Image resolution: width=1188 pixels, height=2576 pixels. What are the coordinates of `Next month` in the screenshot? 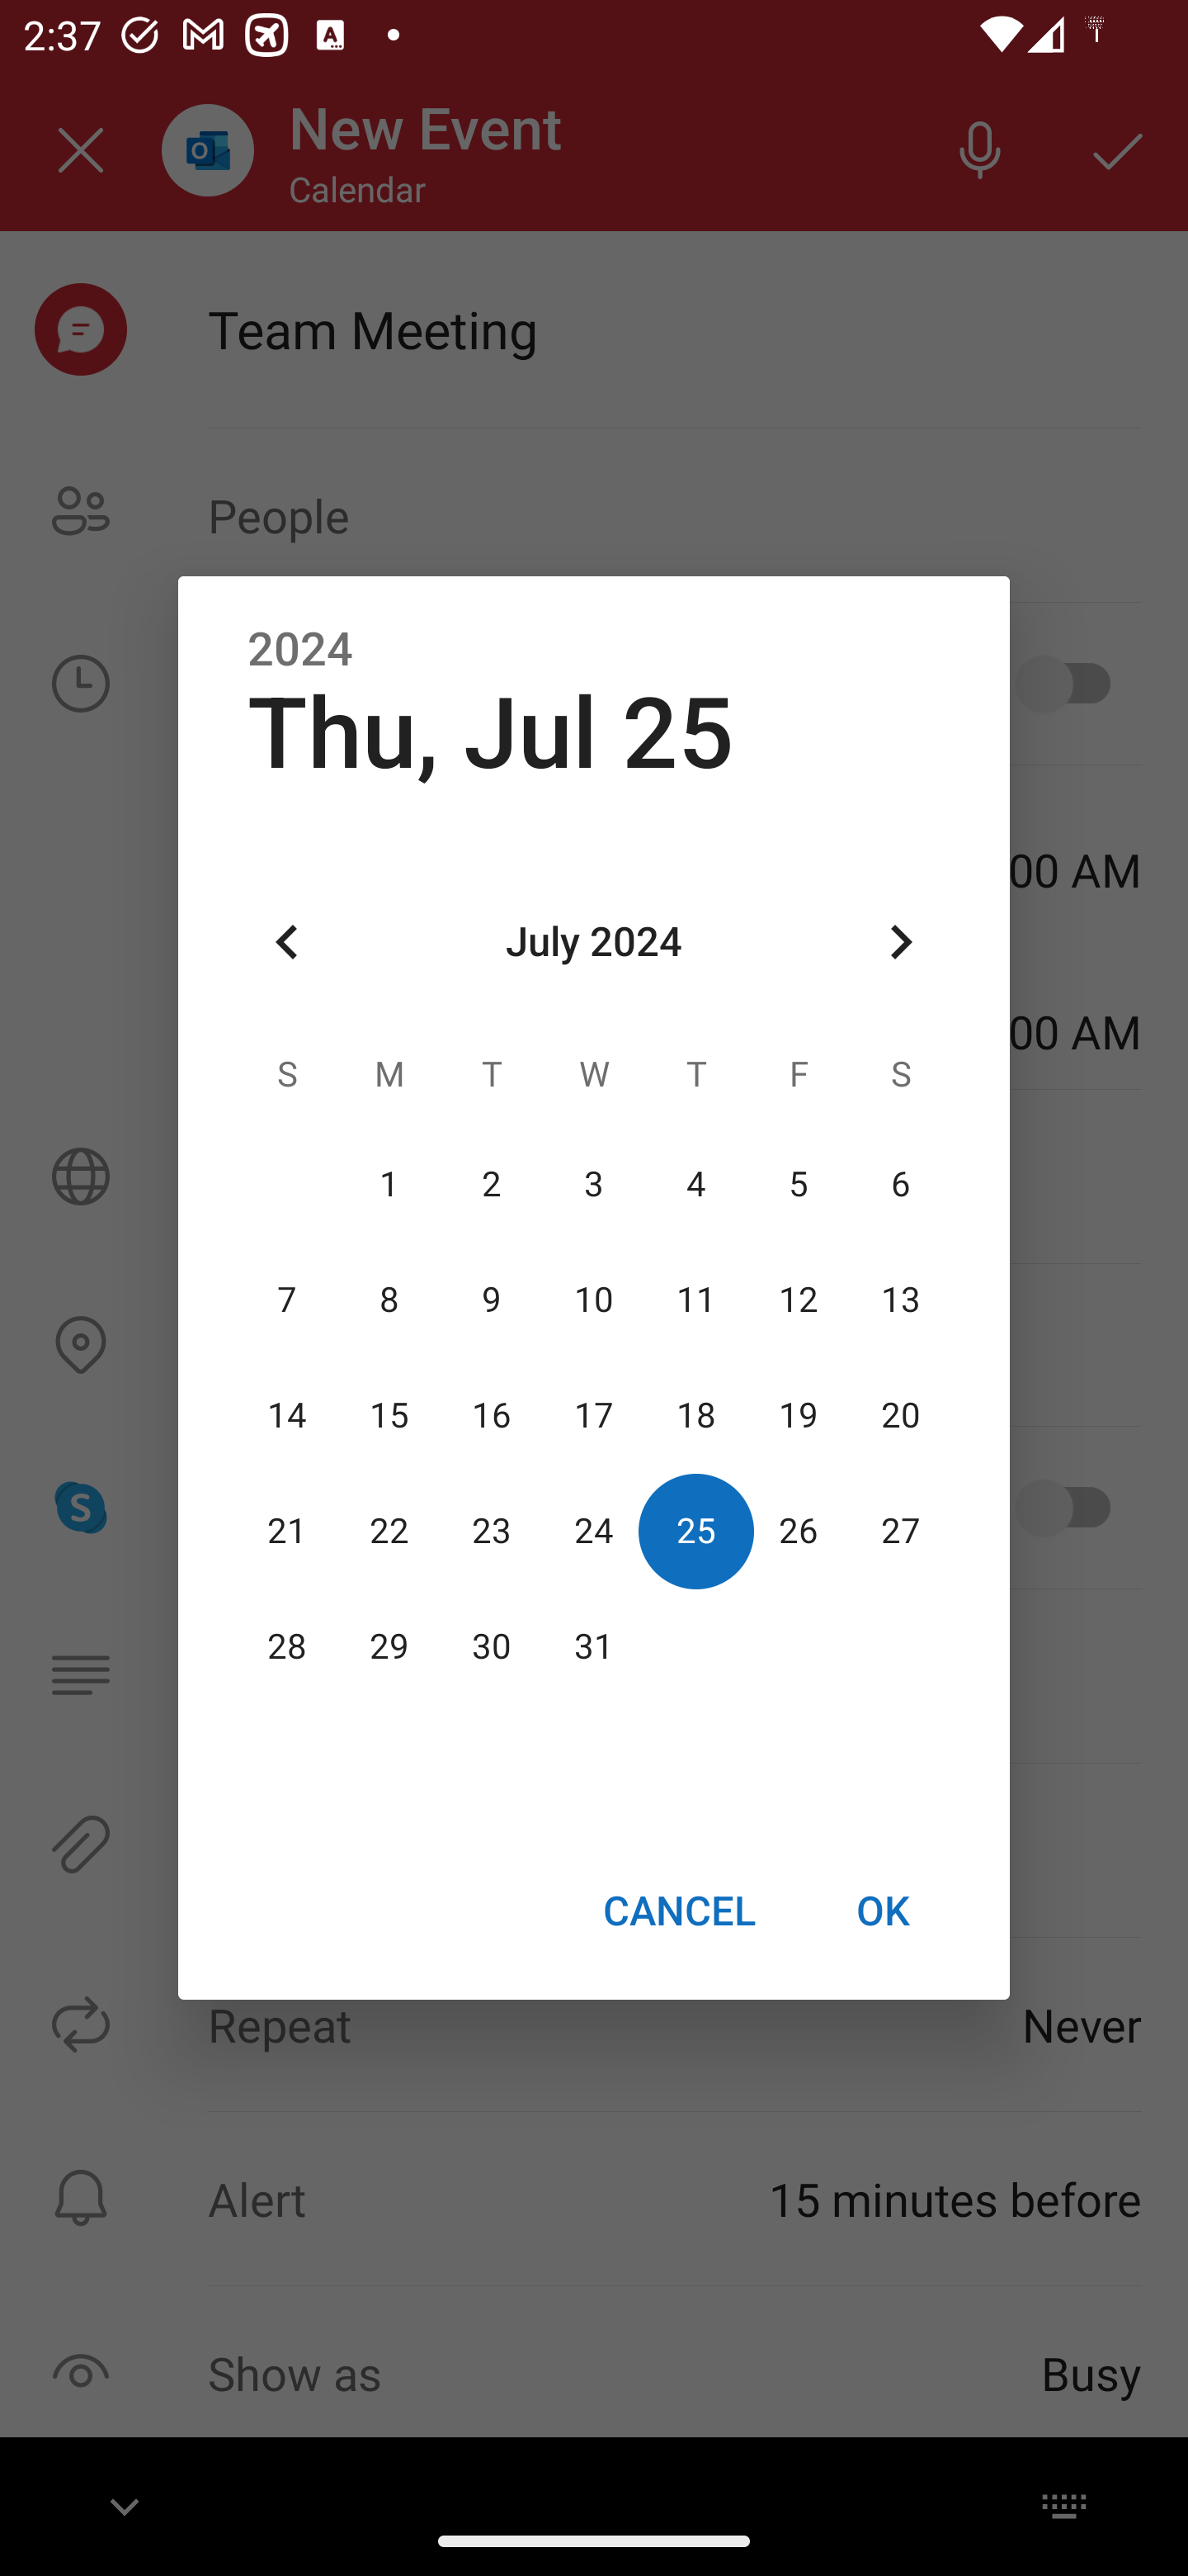 It's located at (901, 943).